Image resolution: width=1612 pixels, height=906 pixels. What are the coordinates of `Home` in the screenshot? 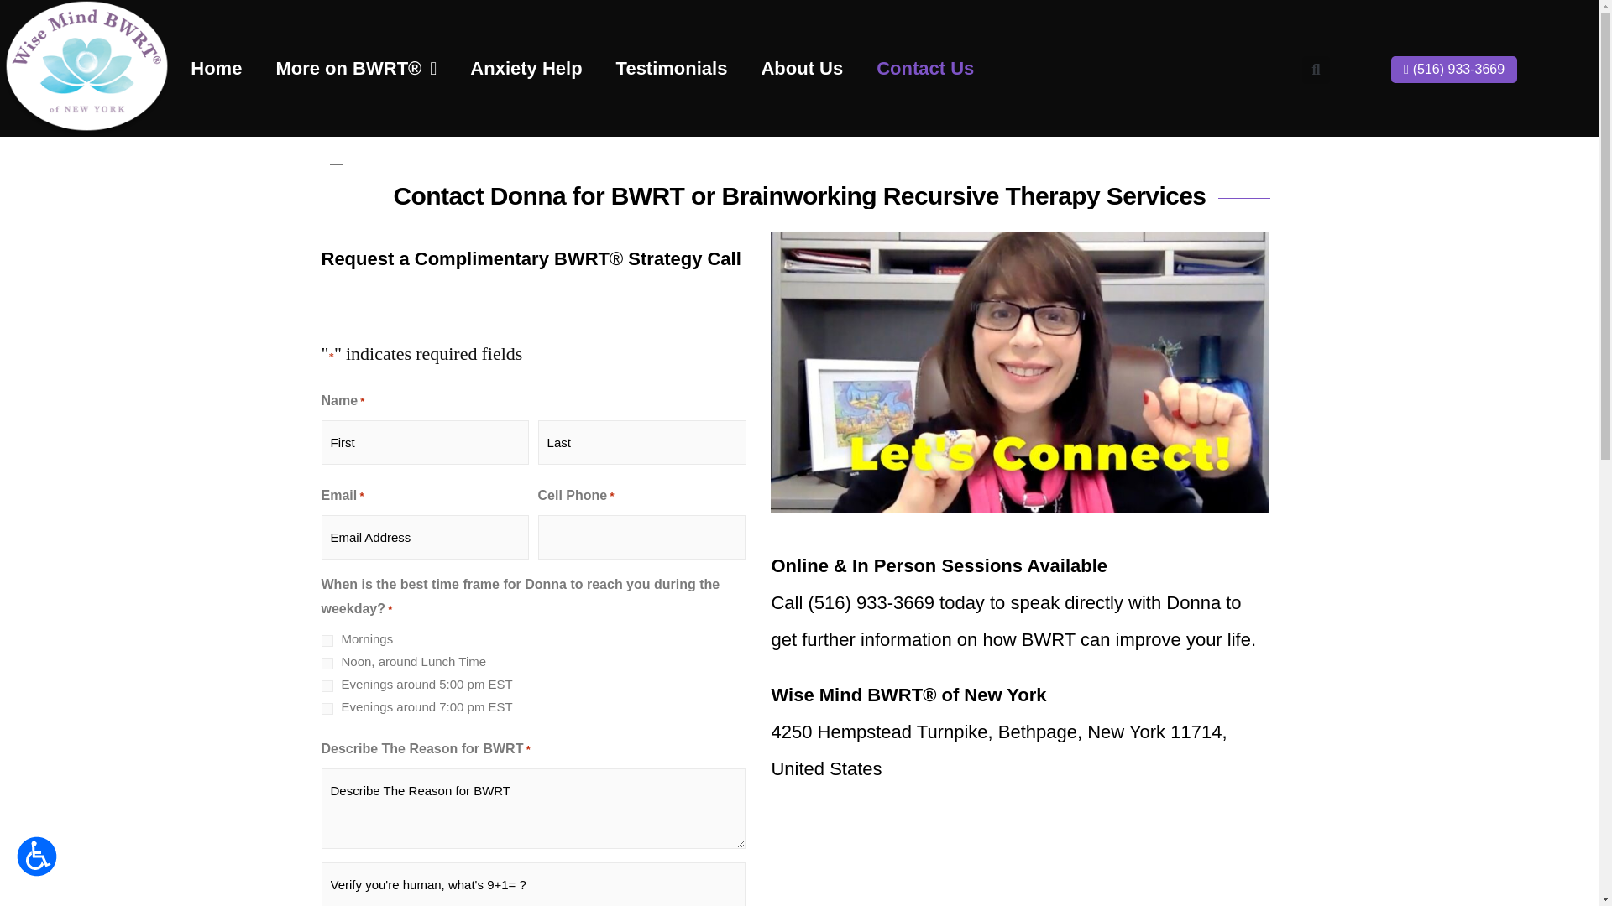 It's located at (216, 69).